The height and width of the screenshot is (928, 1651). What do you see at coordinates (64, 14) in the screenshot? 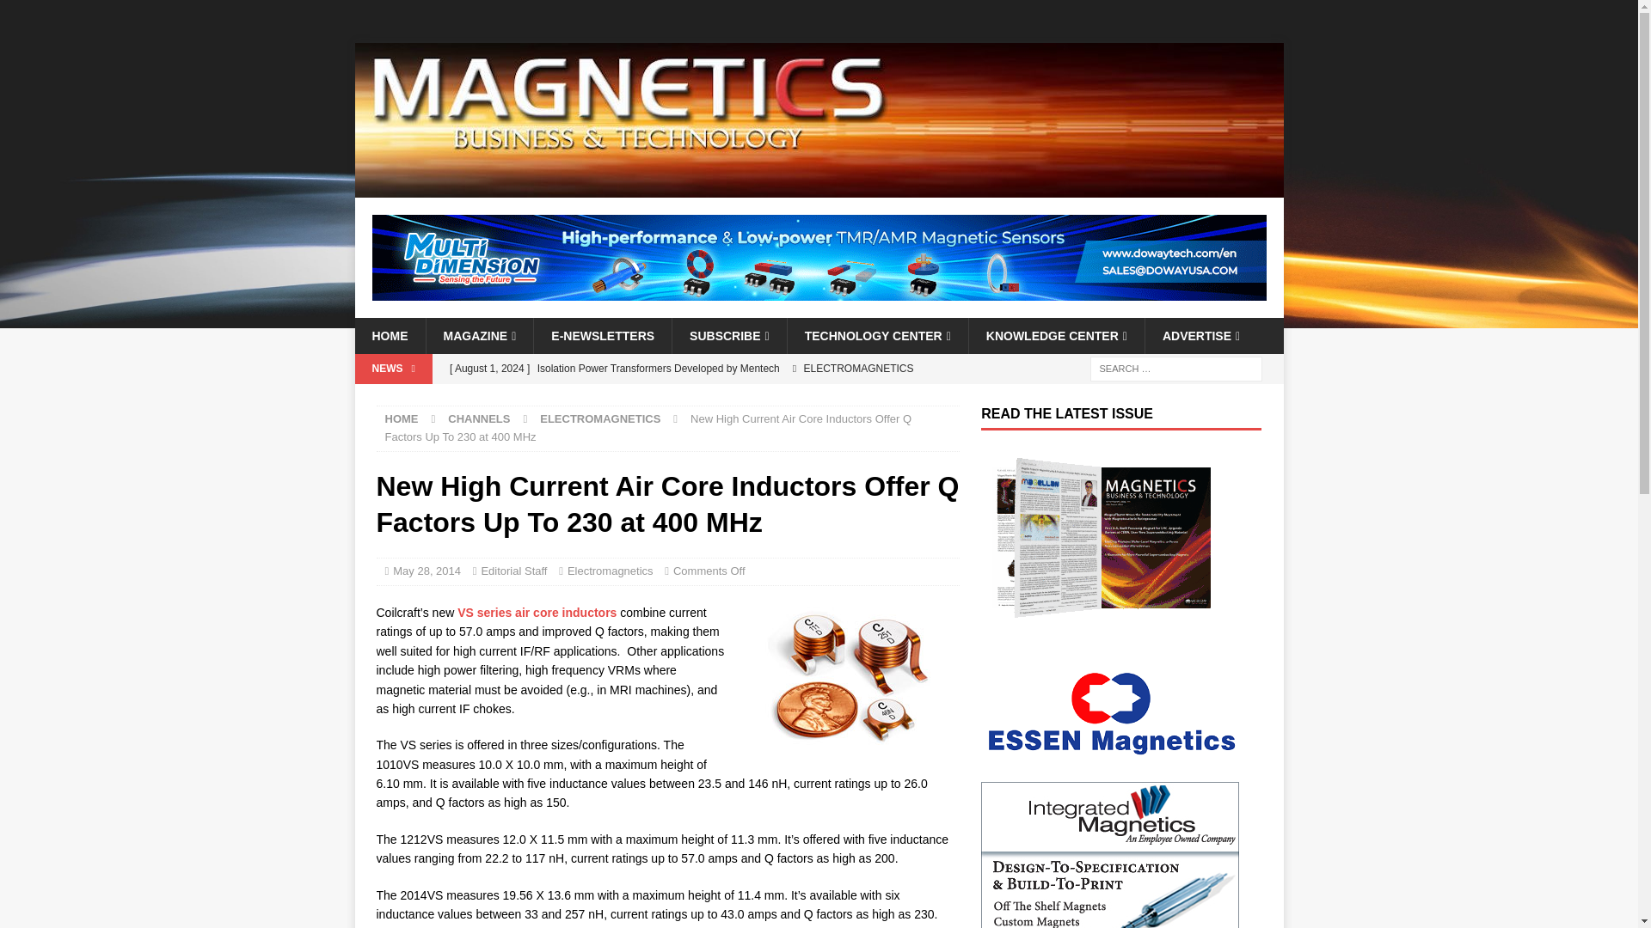
I see `Search` at bounding box center [64, 14].